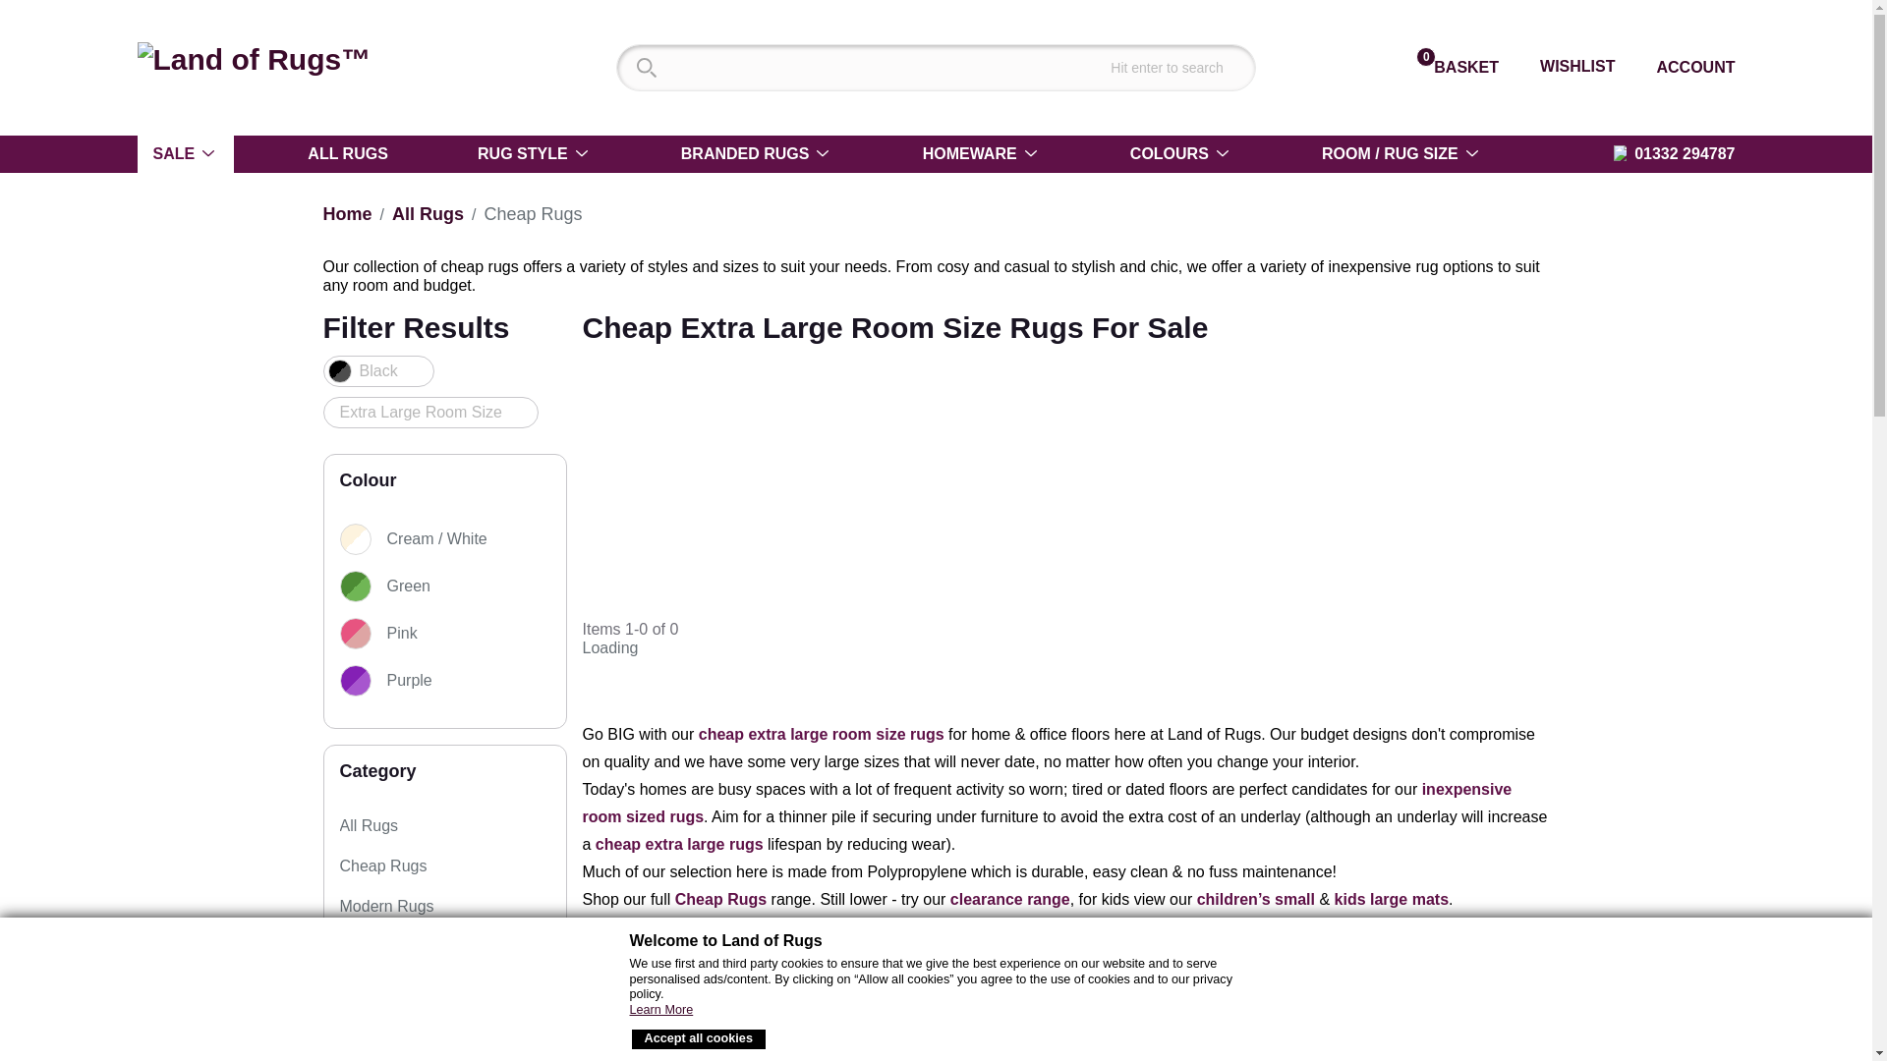 The height and width of the screenshot is (1061, 1887). I want to click on ACCOUNT, so click(982, 154).